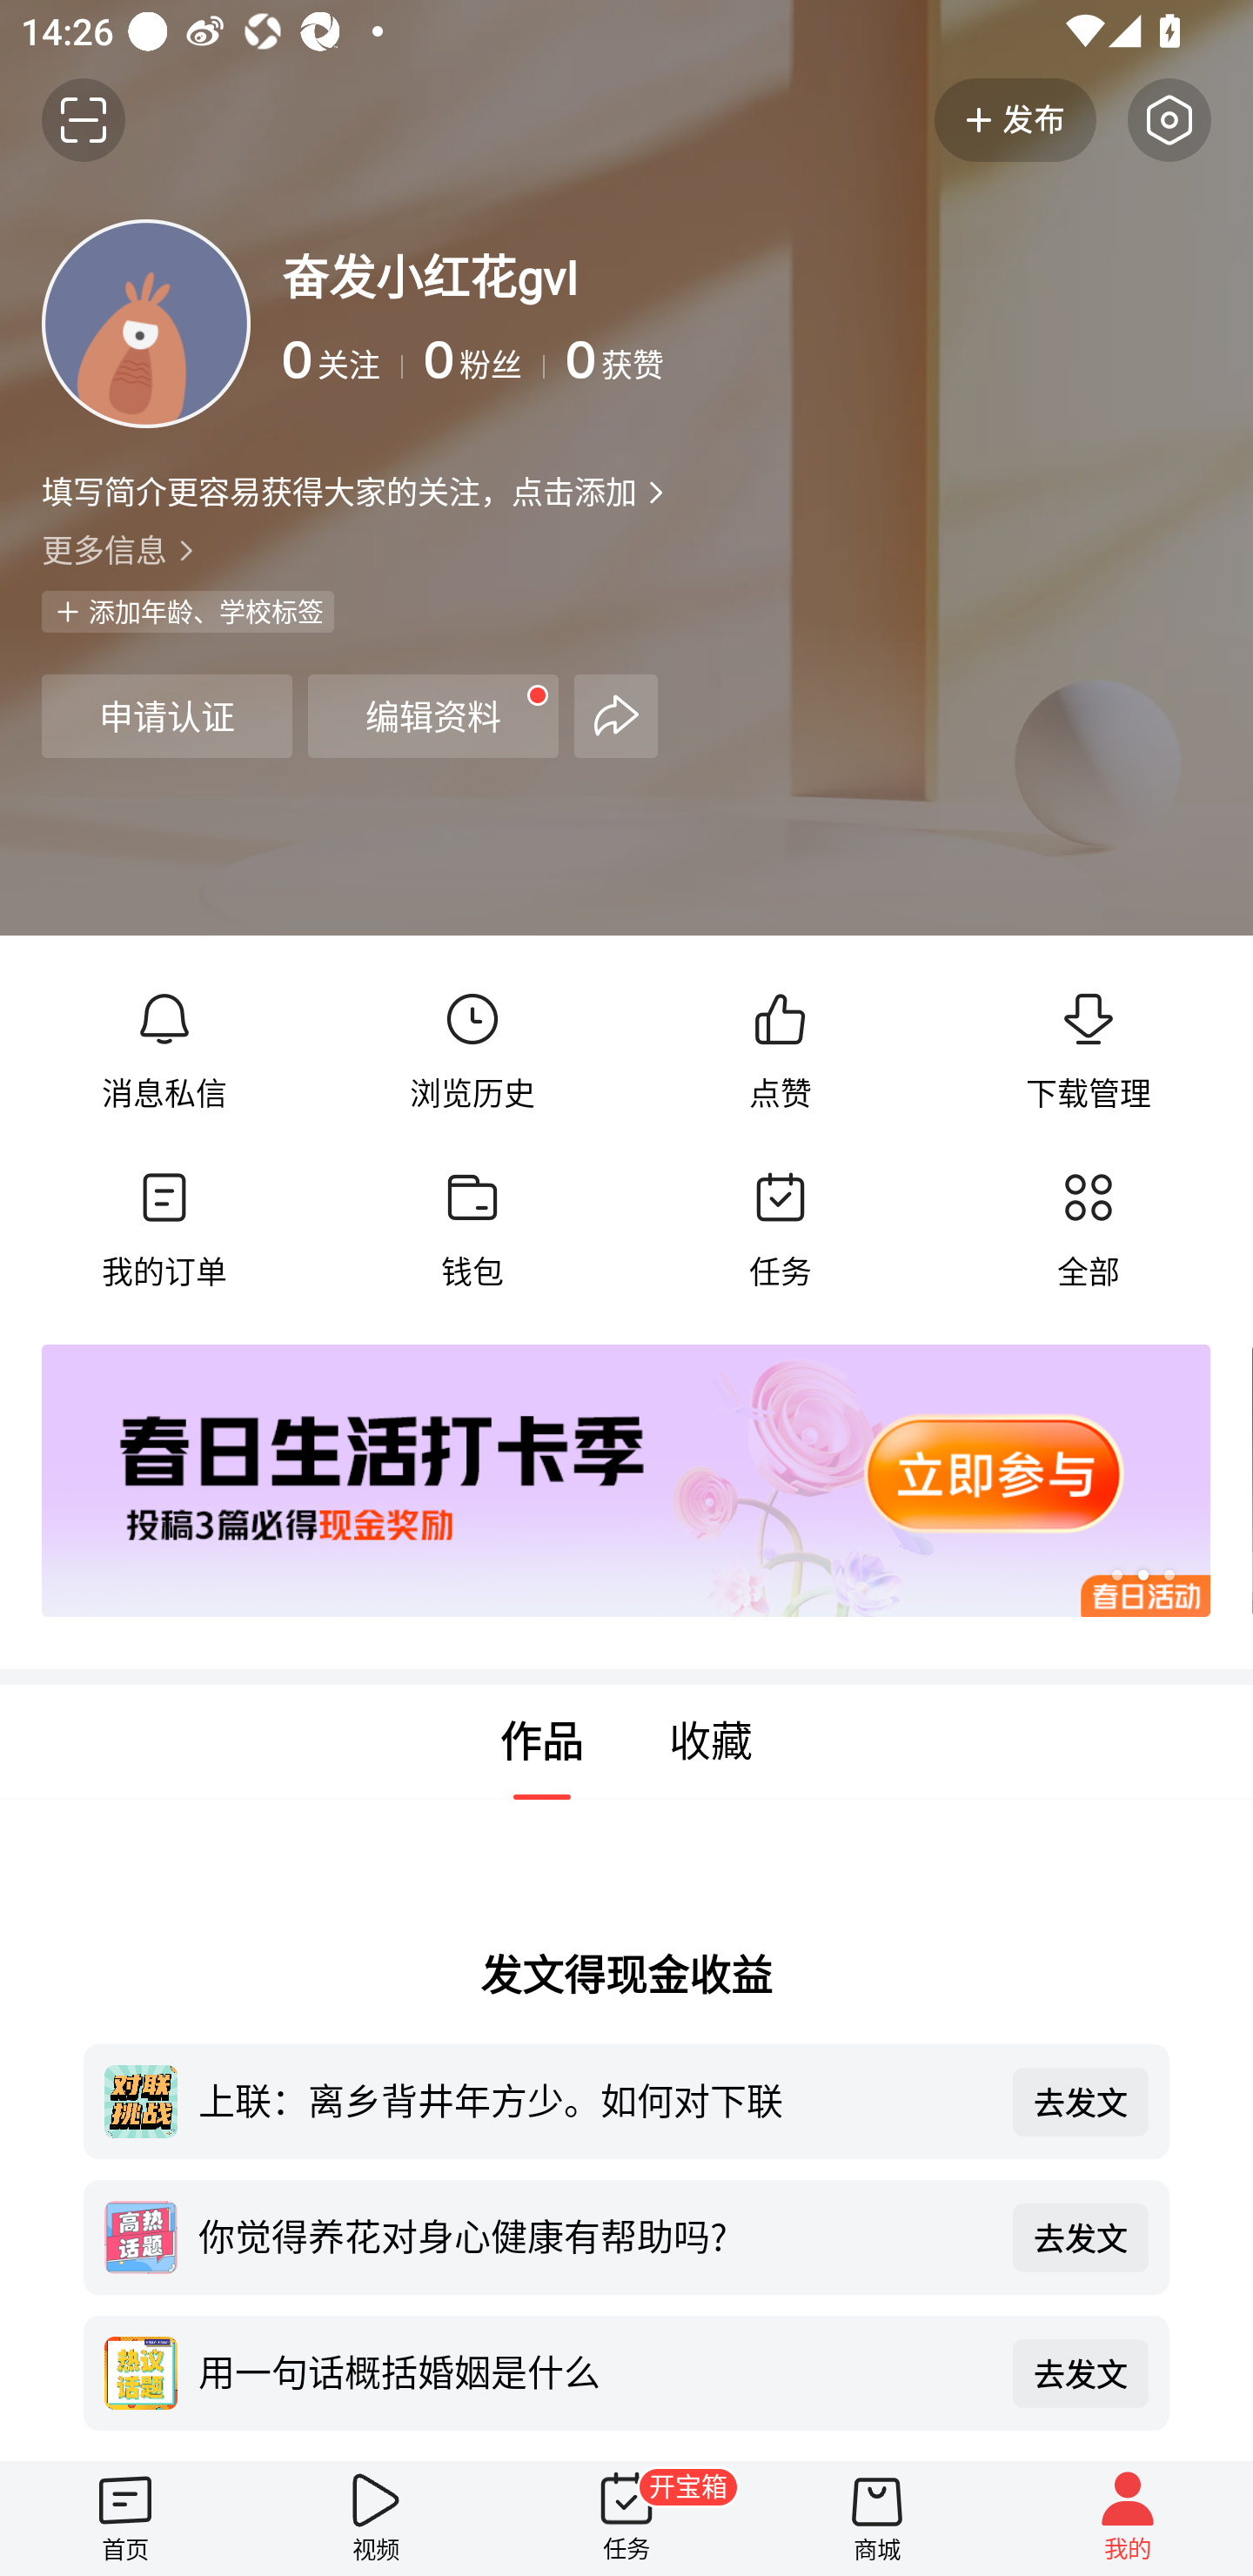  I want to click on 更多信息, so click(626, 548).